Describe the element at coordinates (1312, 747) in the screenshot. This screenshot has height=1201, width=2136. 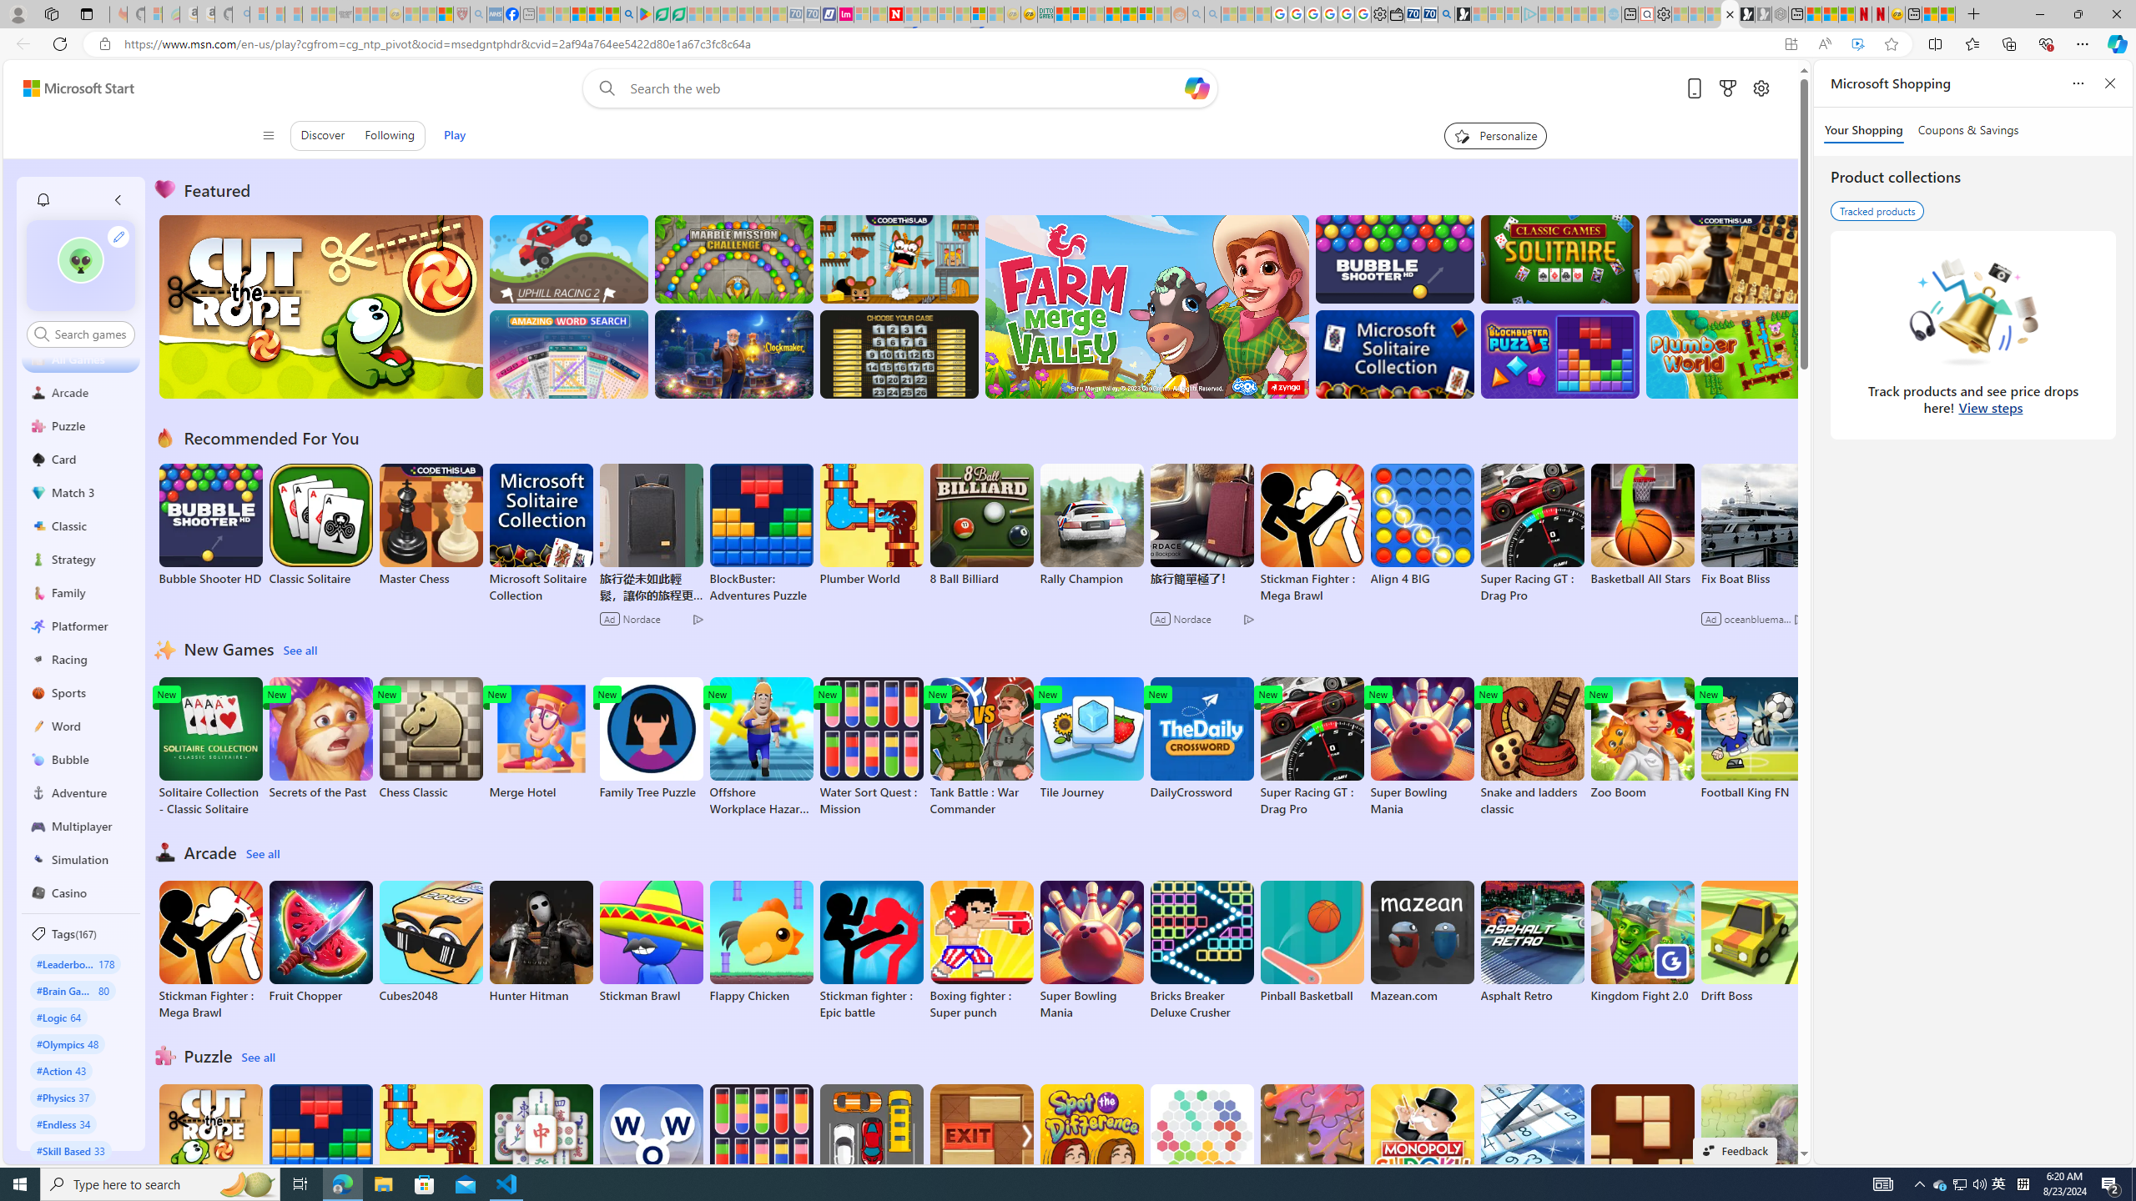
I see `Super Racing GT : Drag Pro` at that location.